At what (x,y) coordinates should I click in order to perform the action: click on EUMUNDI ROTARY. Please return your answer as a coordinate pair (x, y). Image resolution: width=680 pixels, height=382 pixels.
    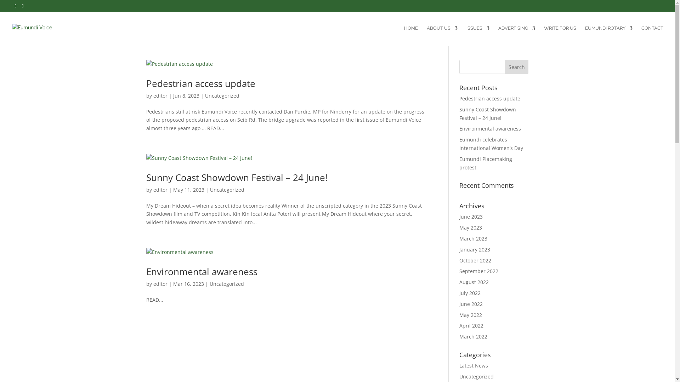
    Looking at the image, I should click on (609, 36).